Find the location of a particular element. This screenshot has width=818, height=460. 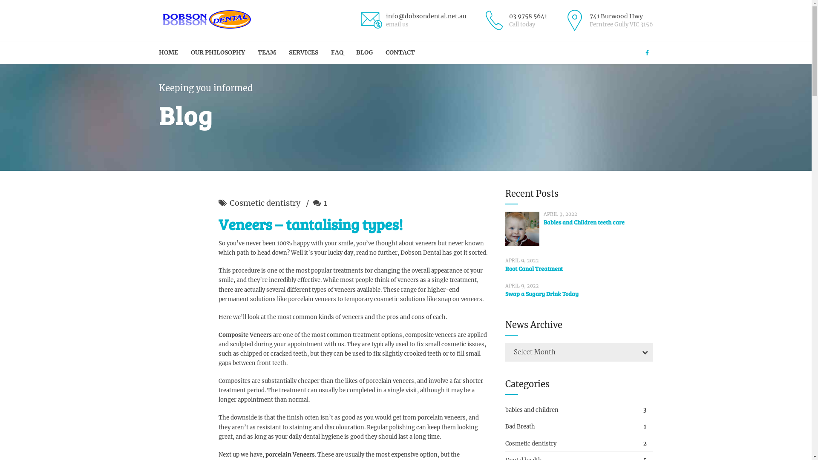

03 9758 5641
Call today is located at coordinates (514, 20).